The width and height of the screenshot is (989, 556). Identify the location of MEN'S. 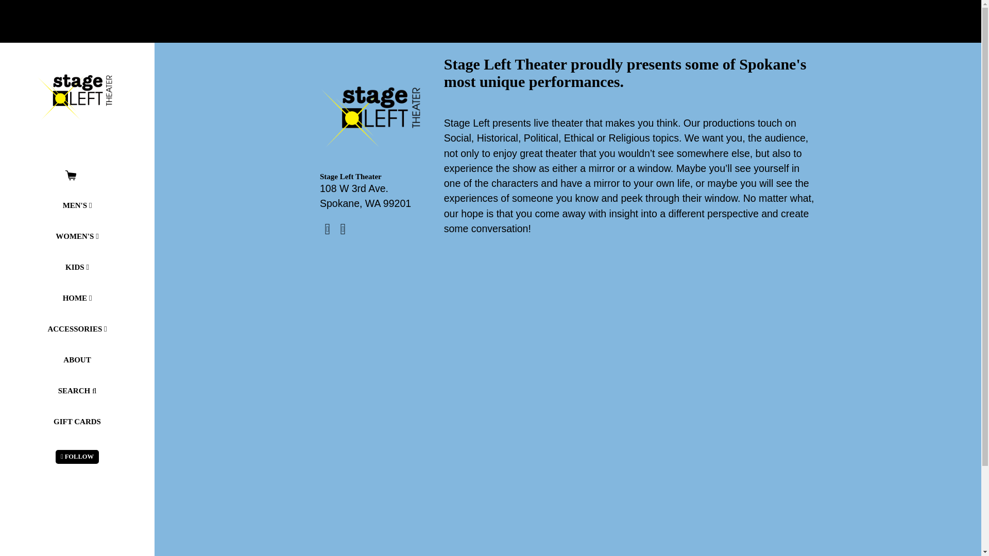
(77, 205).